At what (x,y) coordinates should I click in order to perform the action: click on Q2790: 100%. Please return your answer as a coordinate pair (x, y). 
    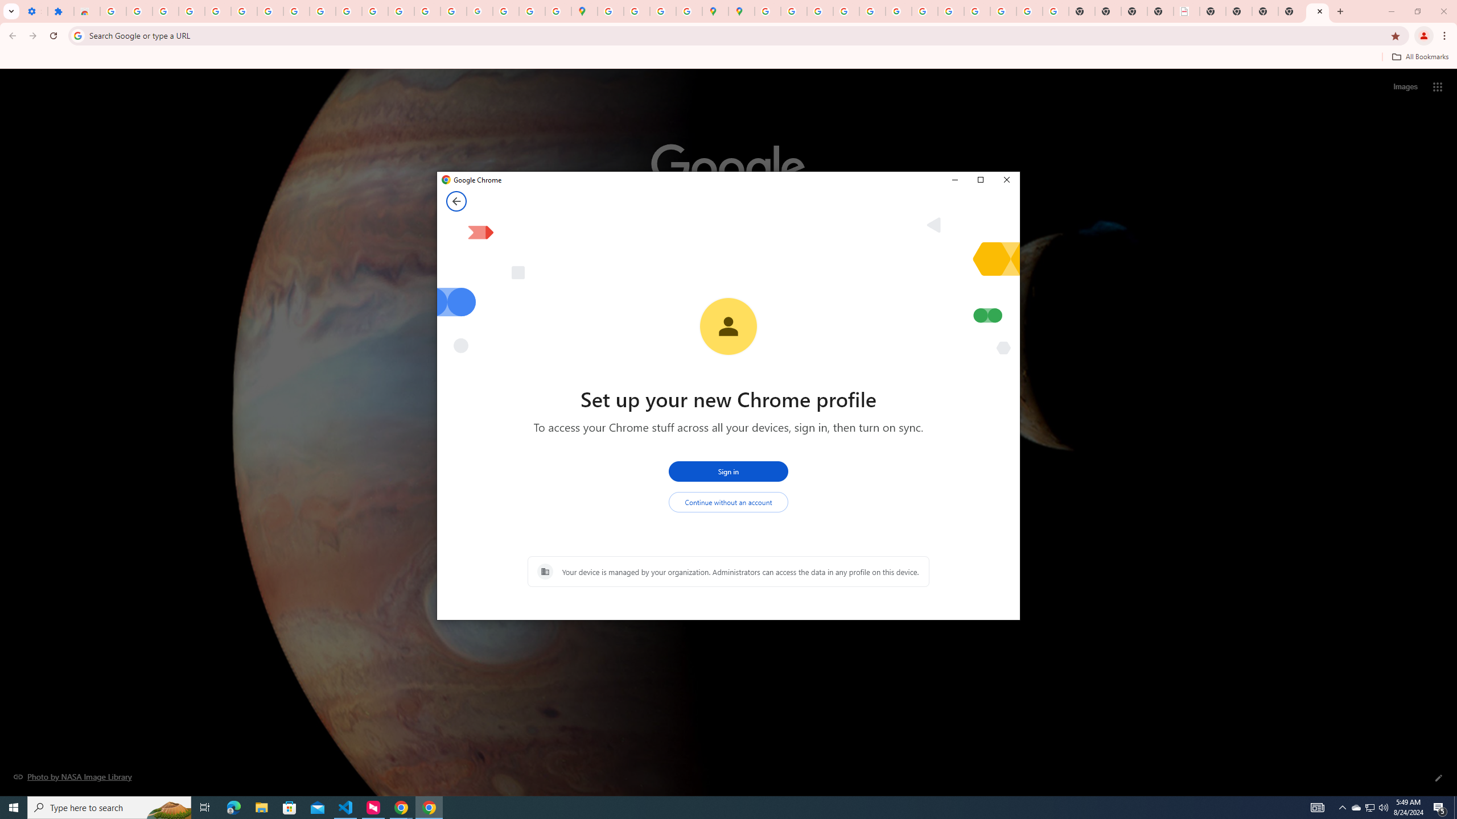
    Looking at the image, I should click on (1383, 808).